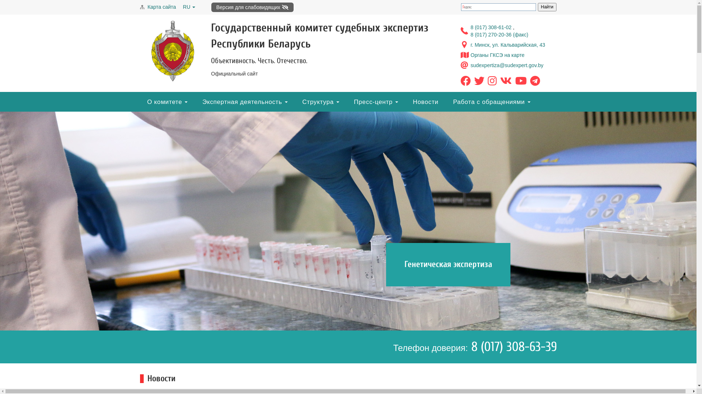 The width and height of the screenshot is (702, 394). I want to click on RU, so click(189, 7).